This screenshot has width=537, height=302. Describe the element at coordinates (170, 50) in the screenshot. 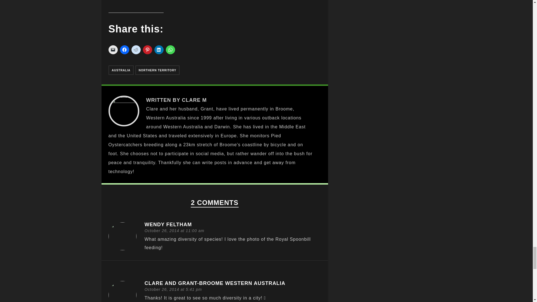

I see `Click to share on WhatsApp` at that location.